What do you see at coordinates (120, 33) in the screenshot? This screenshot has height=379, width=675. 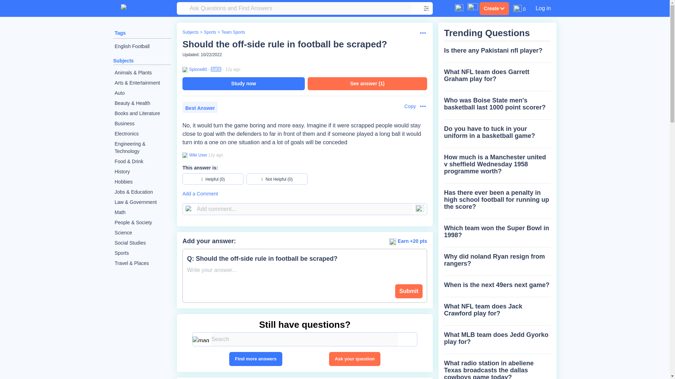 I see `Tags` at bounding box center [120, 33].